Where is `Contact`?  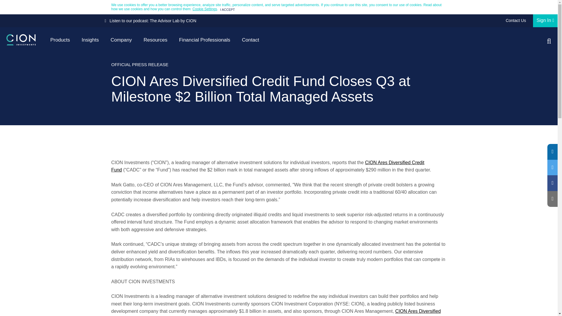
Contact is located at coordinates (251, 41).